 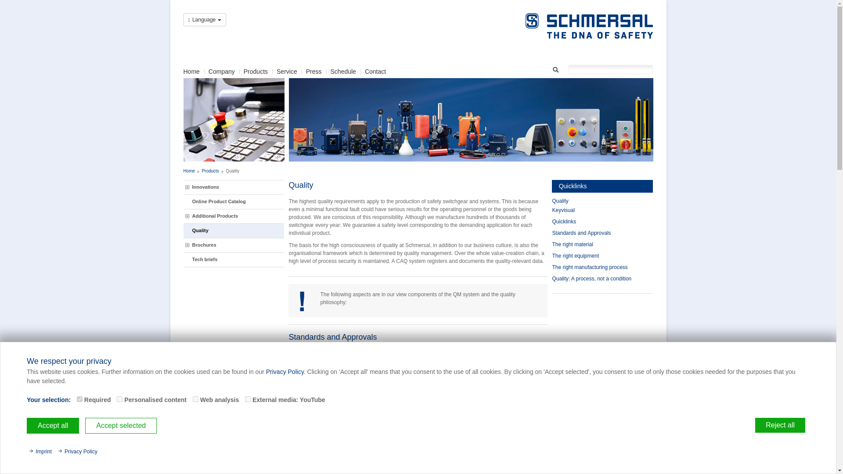 What do you see at coordinates (195, 399) in the screenshot?
I see `on` at bounding box center [195, 399].